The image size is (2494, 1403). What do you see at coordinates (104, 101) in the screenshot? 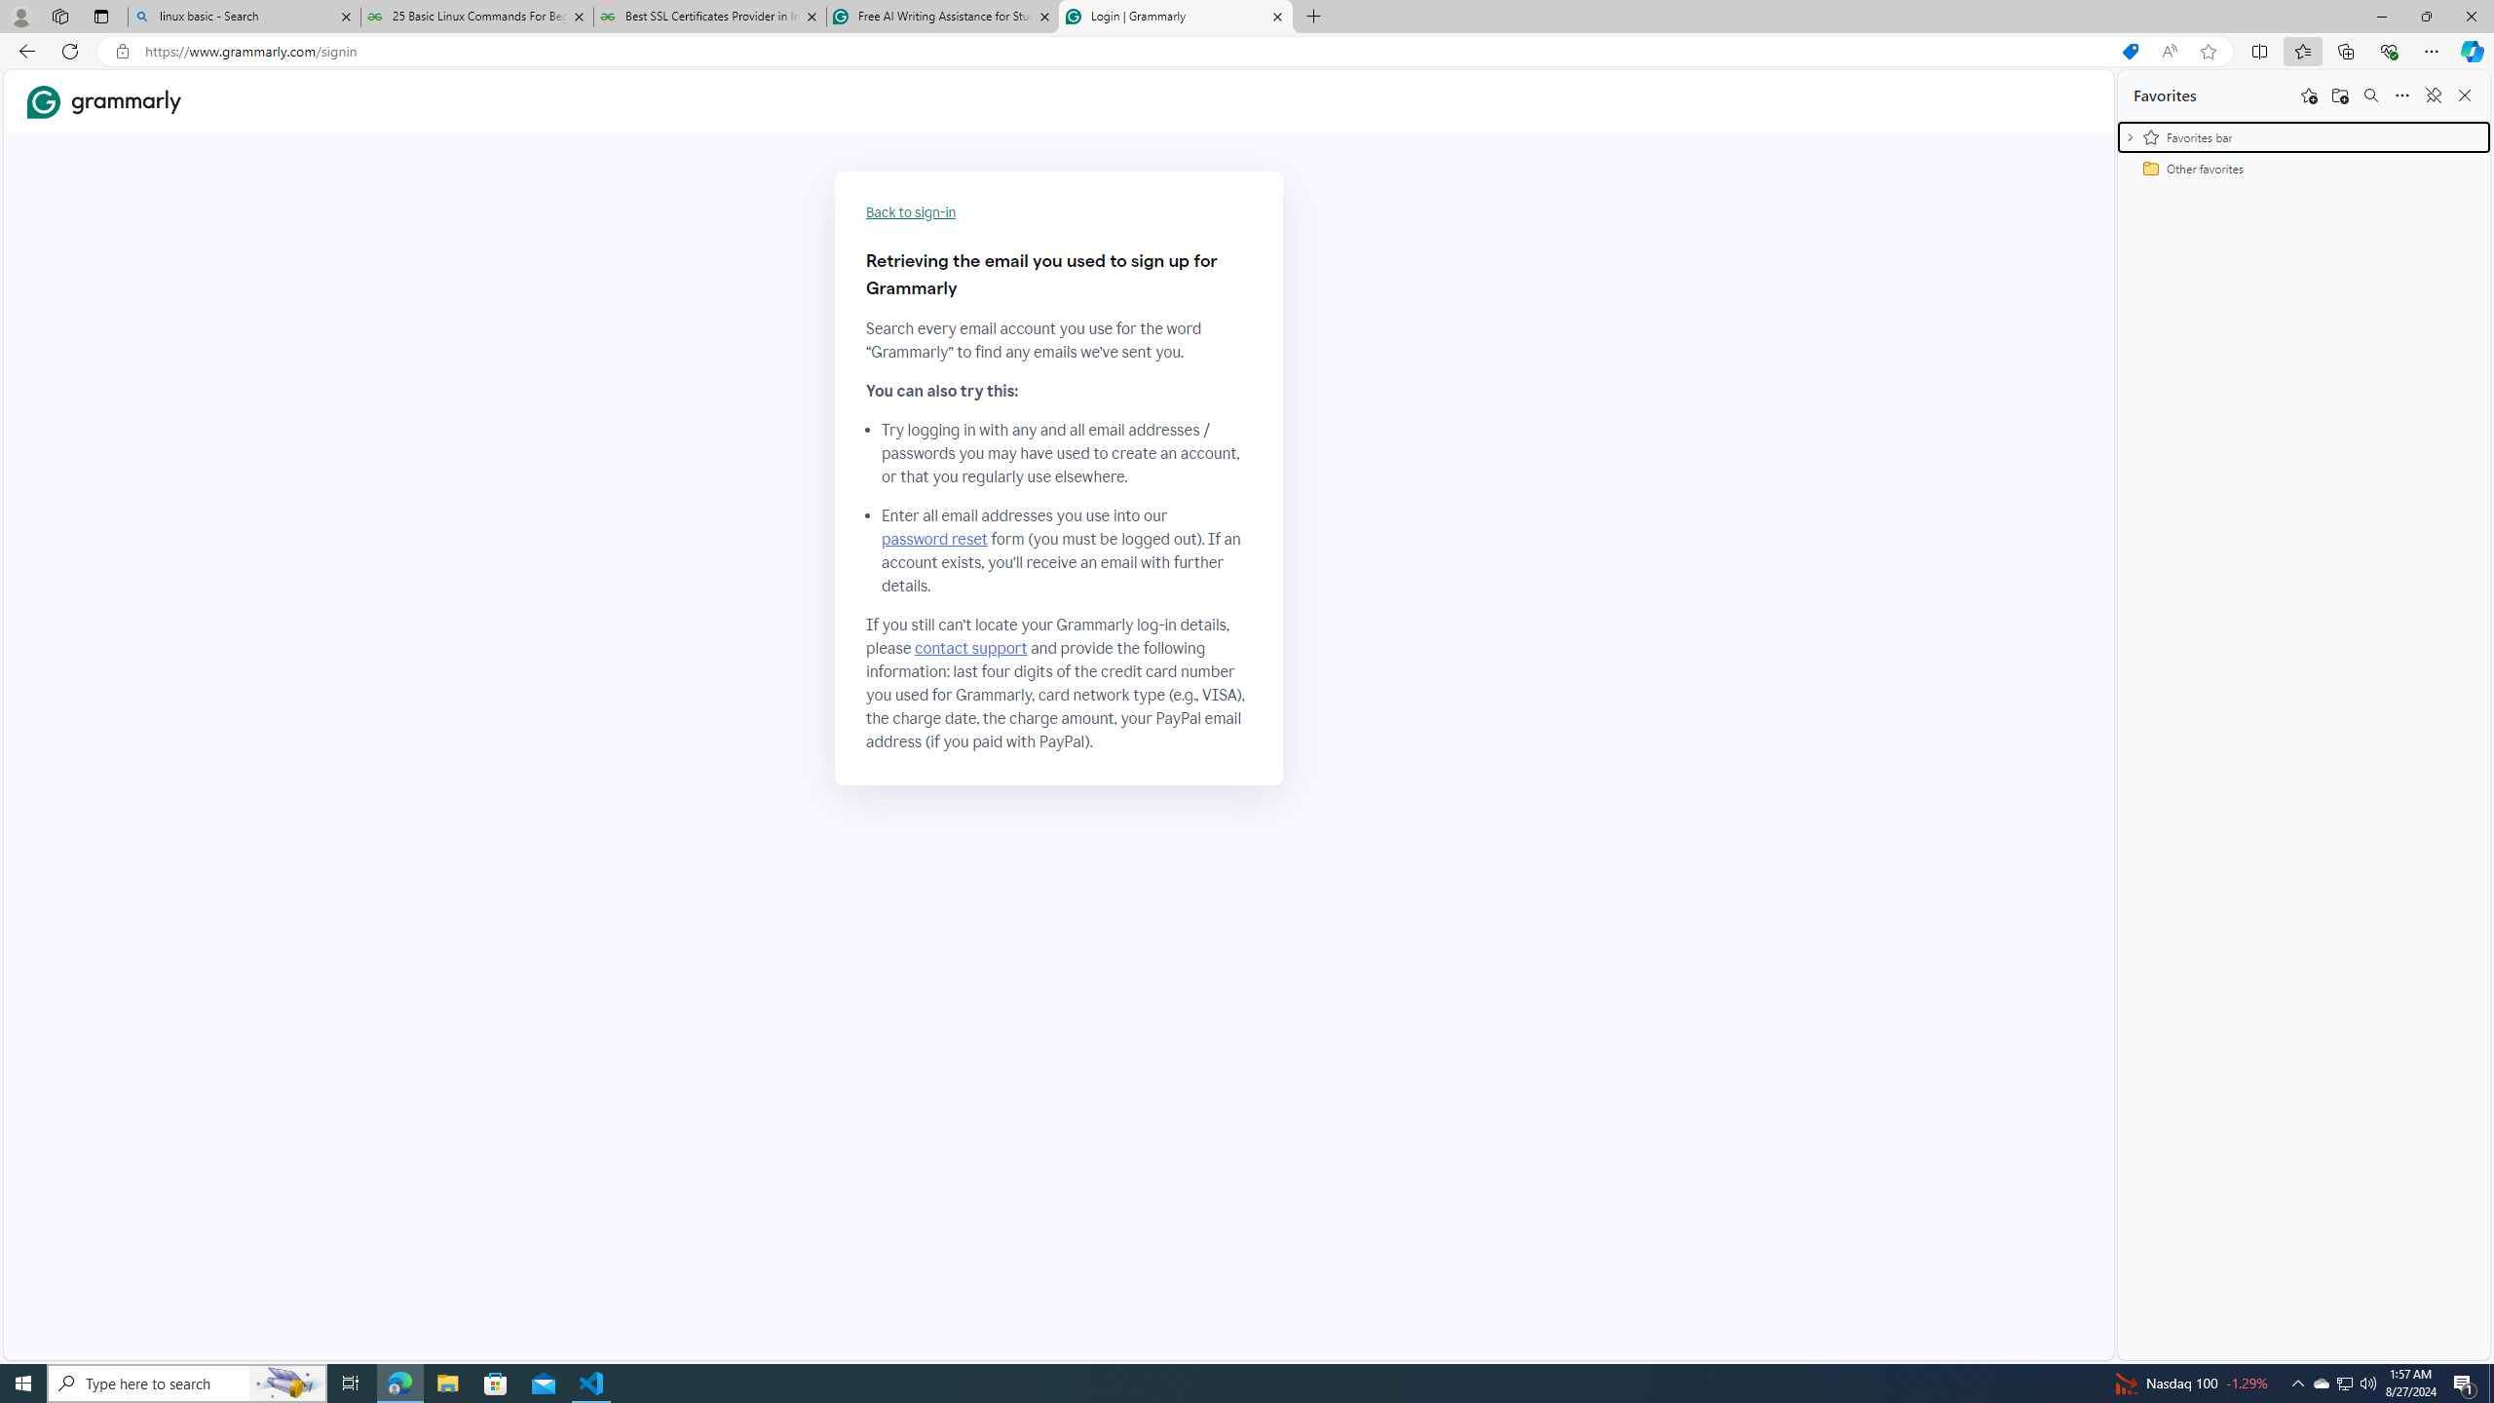
I see `Grammarly Home` at bounding box center [104, 101].